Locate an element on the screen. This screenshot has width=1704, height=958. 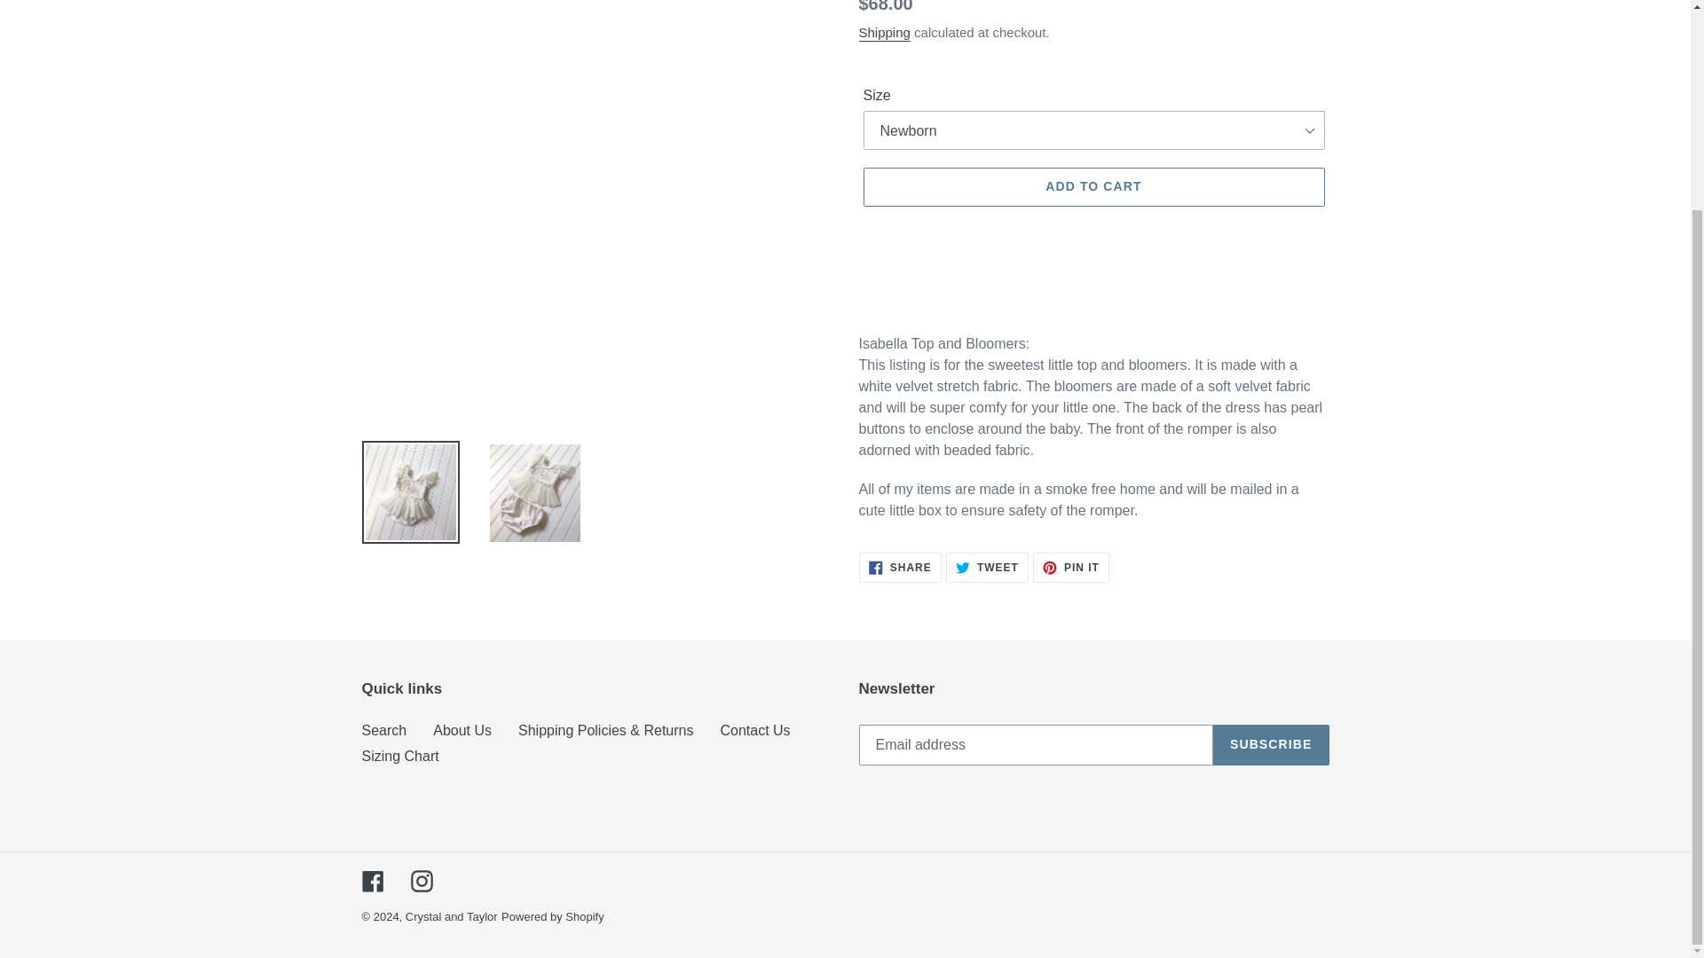
Sizing Chart is located at coordinates (884, 34).